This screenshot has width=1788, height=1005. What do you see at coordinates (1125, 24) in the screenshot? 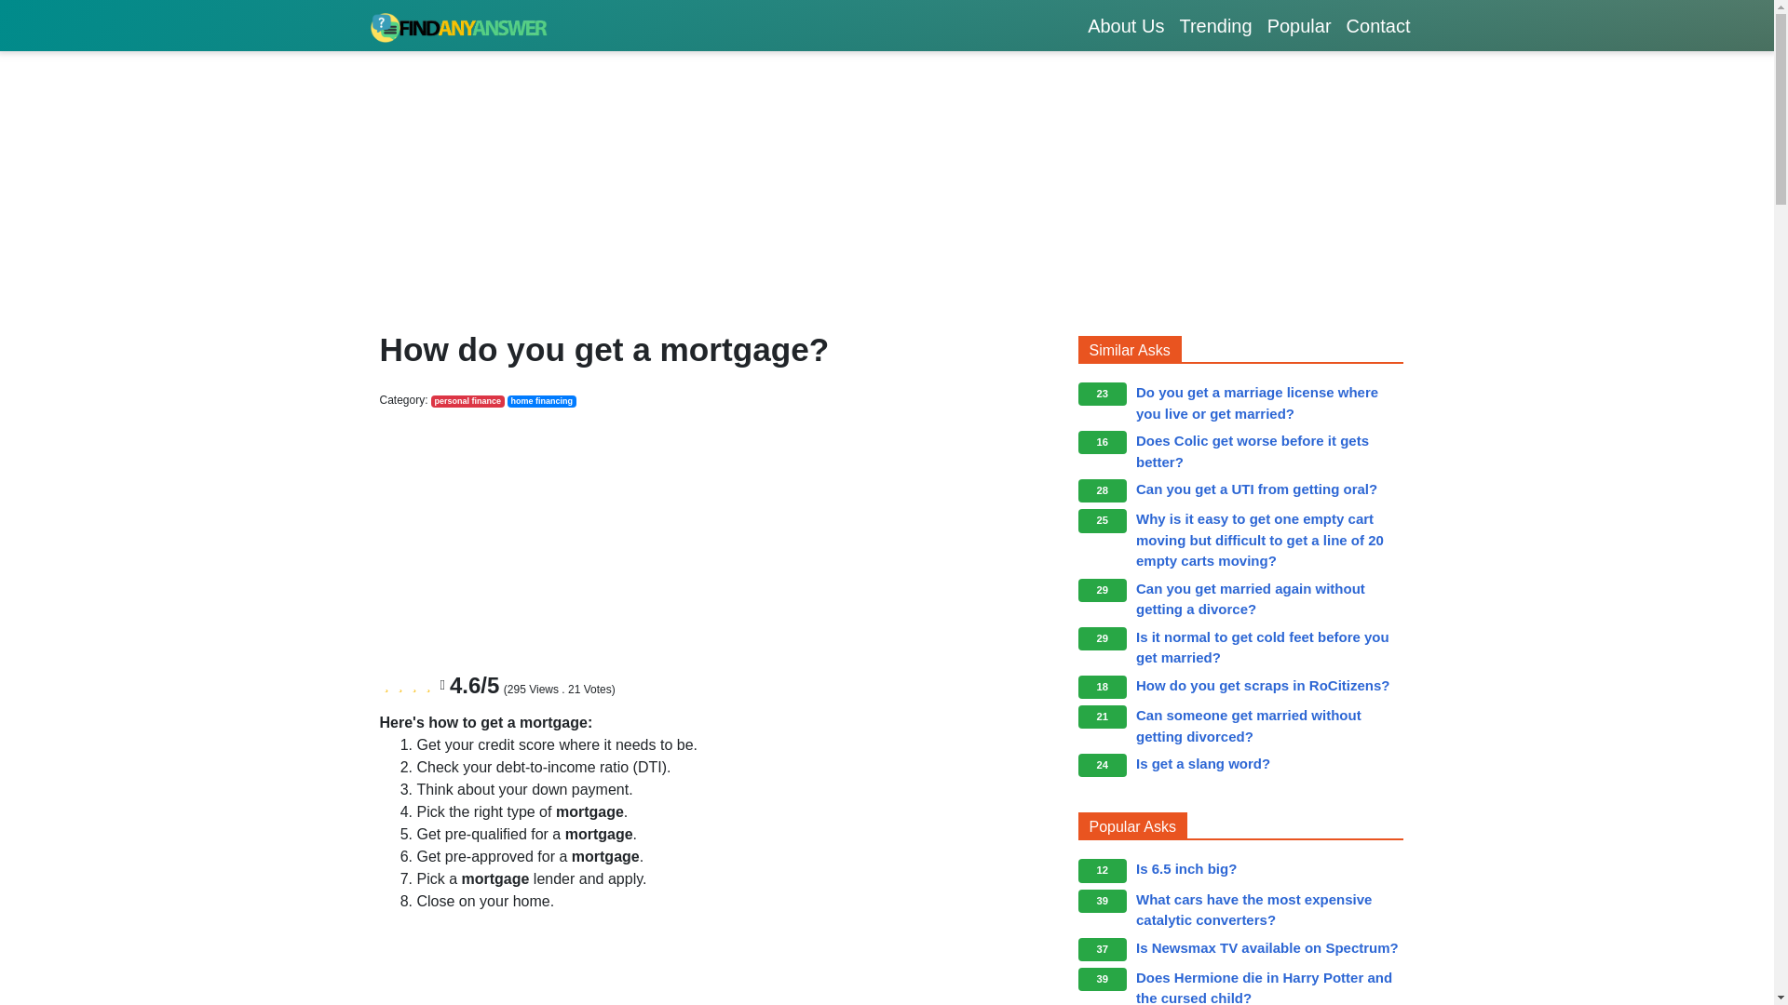
I see `About Us` at bounding box center [1125, 24].